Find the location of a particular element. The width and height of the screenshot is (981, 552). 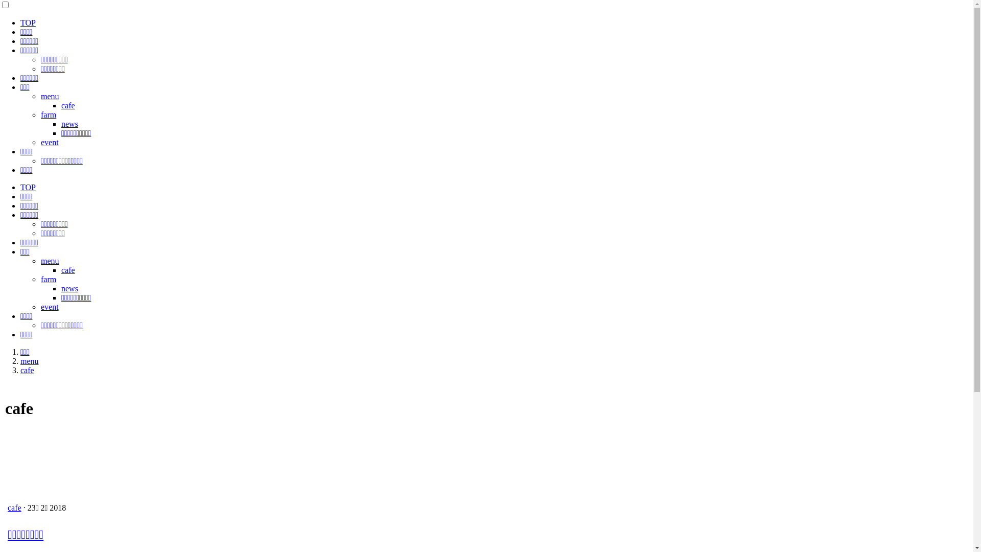

farm is located at coordinates (49, 279).